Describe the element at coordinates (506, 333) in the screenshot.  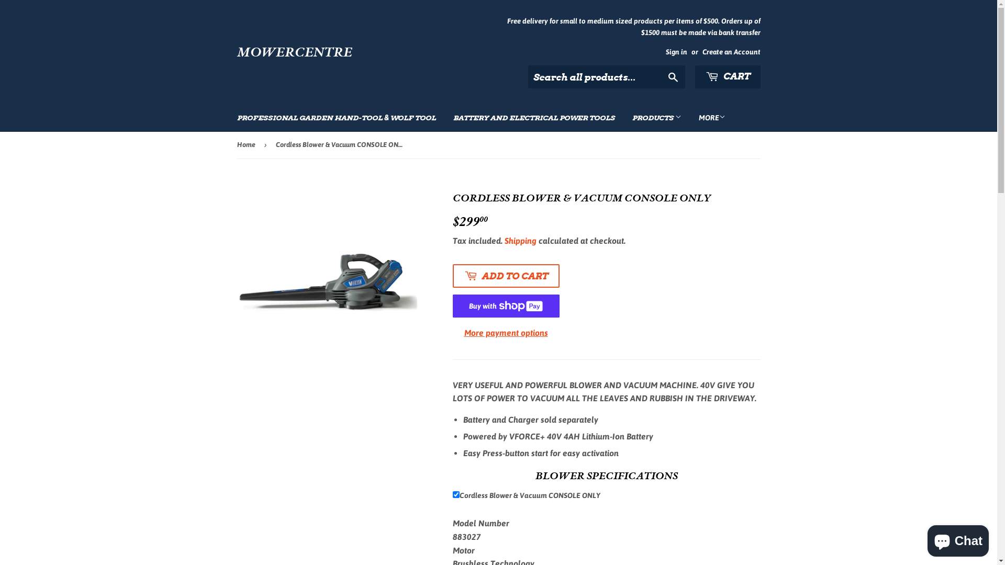
I see `More payment options` at that location.